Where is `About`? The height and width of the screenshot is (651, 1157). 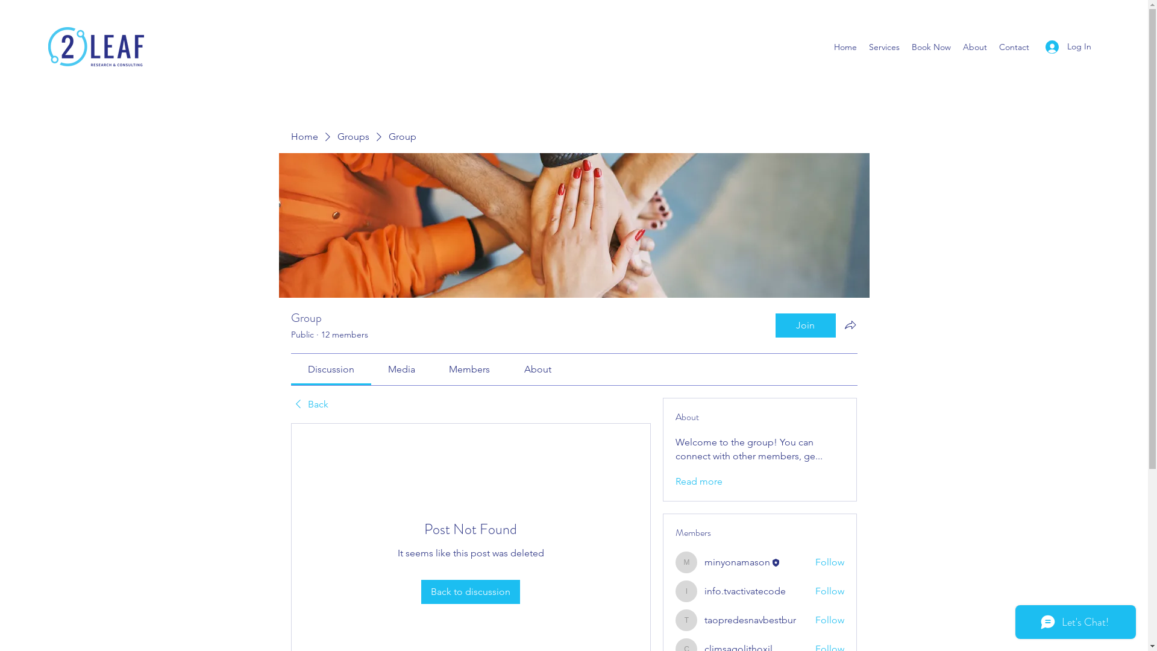
About is located at coordinates (975, 47).